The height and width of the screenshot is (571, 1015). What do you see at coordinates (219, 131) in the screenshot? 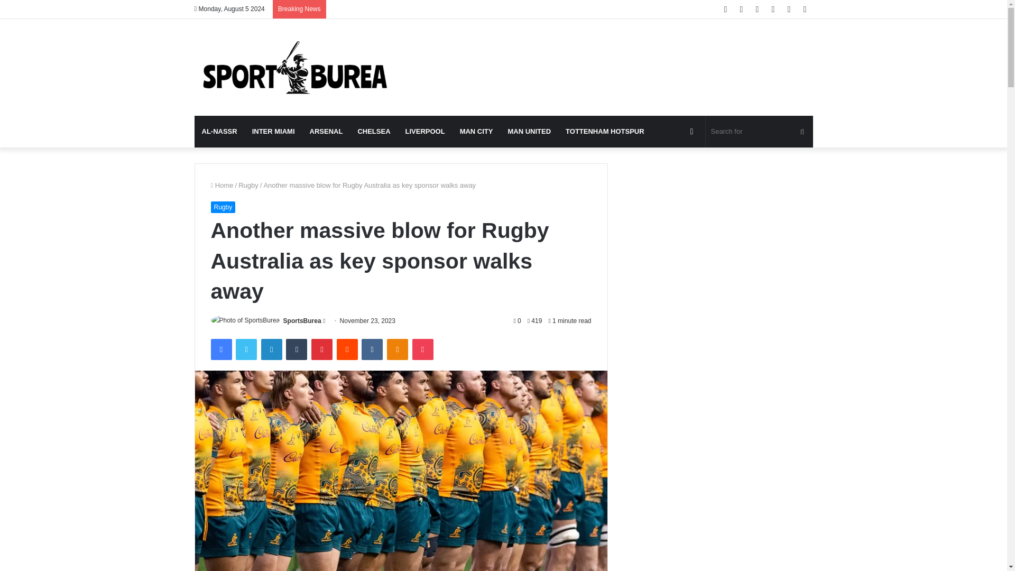
I see `AL-NASSR` at bounding box center [219, 131].